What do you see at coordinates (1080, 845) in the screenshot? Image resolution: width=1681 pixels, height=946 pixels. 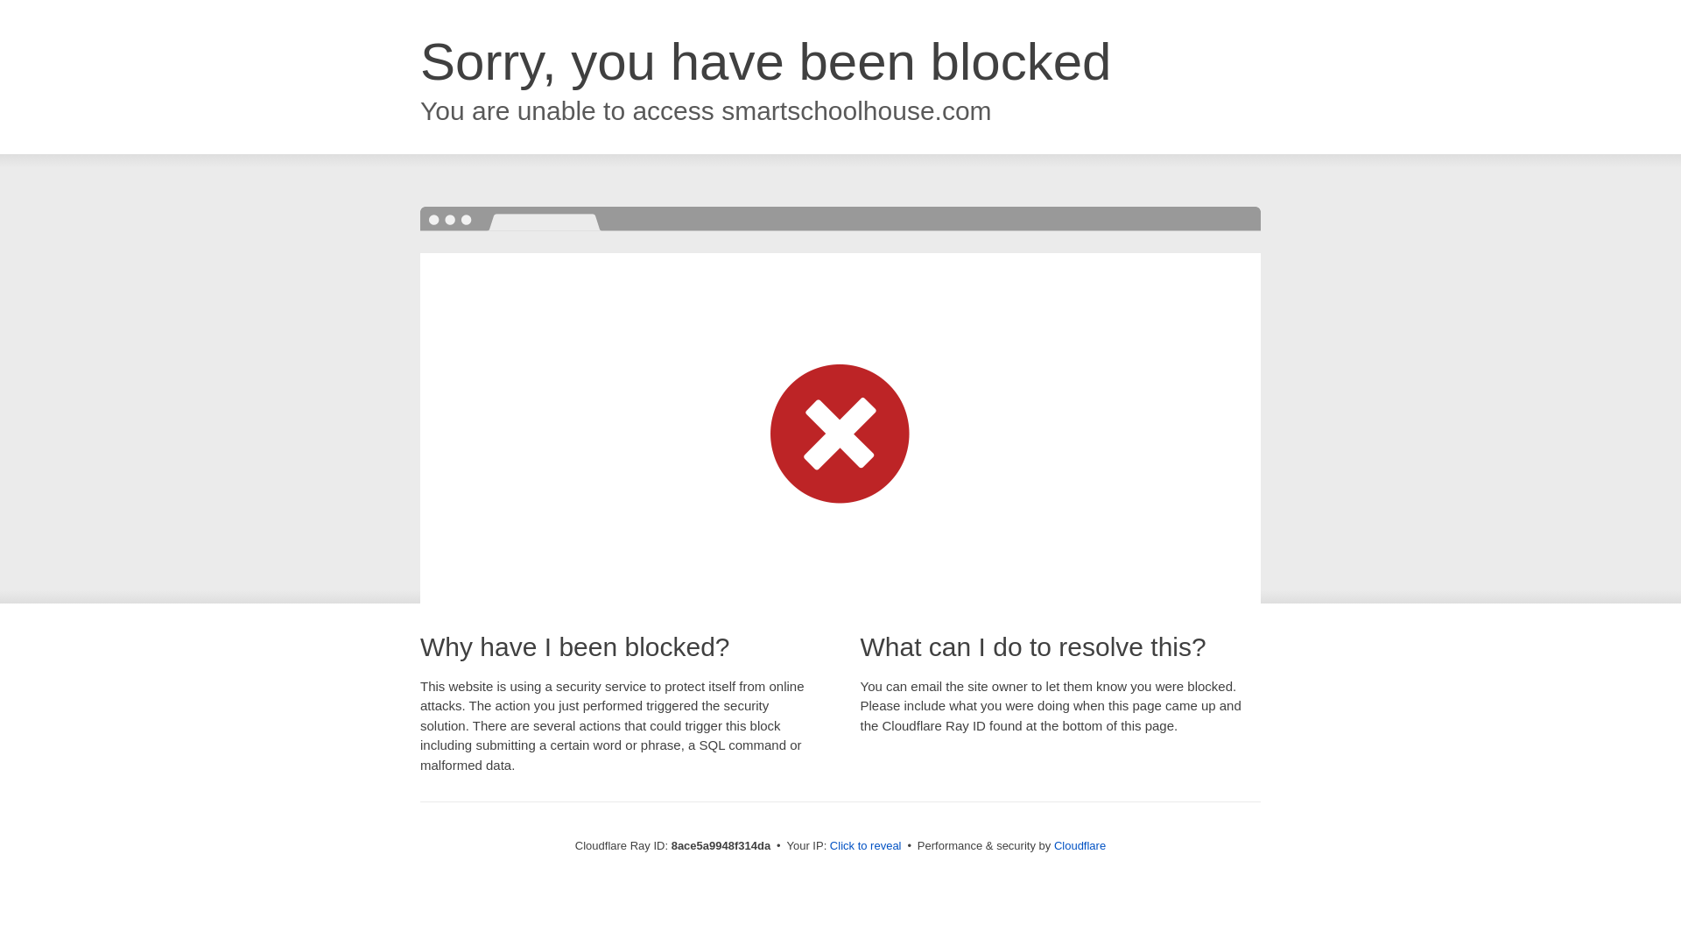 I see `Cloudflare` at bounding box center [1080, 845].